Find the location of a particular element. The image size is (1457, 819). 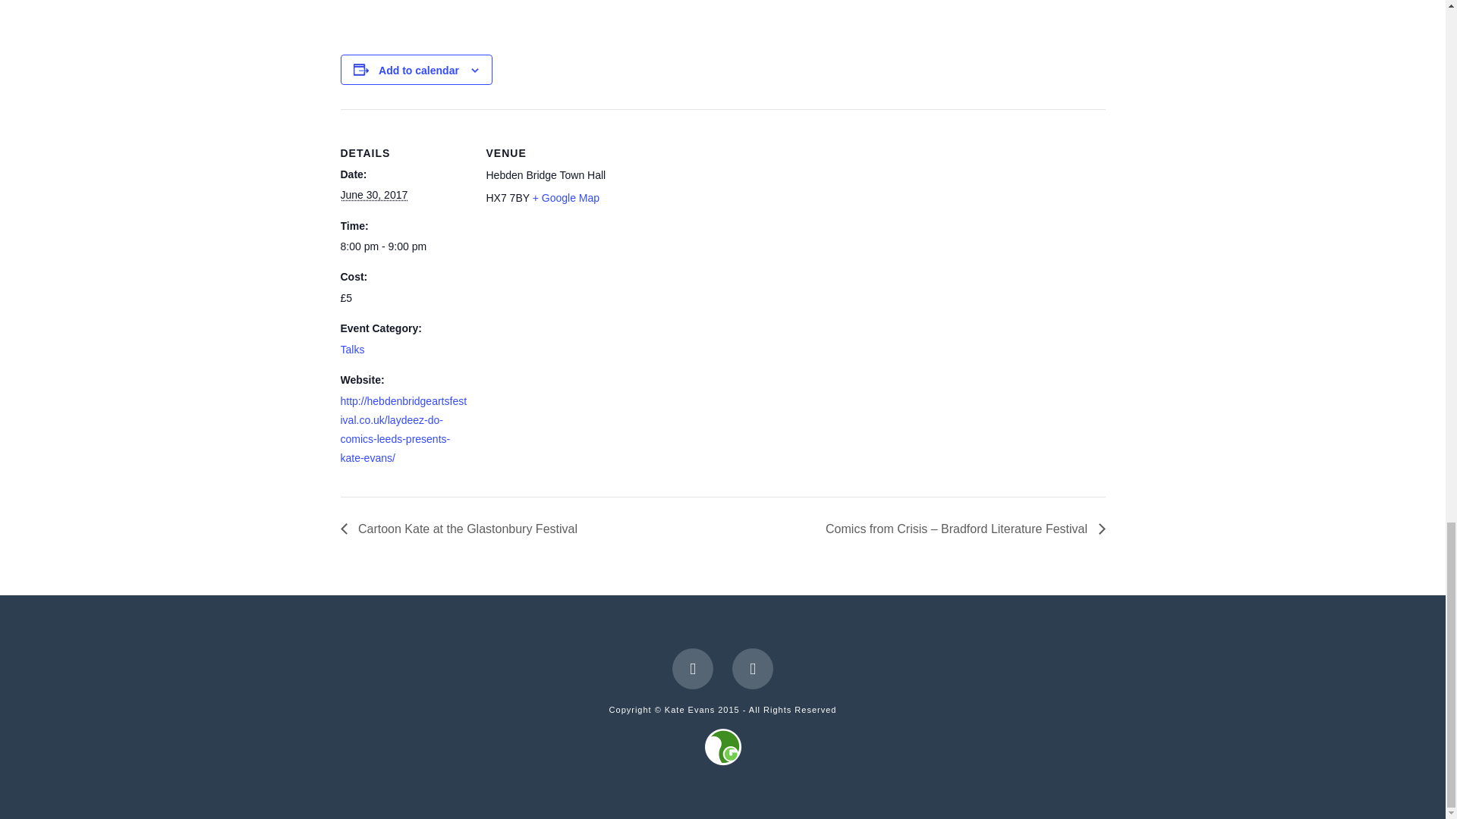

Cartoon Kate at the Glastonbury Festival is located at coordinates (462, 529).